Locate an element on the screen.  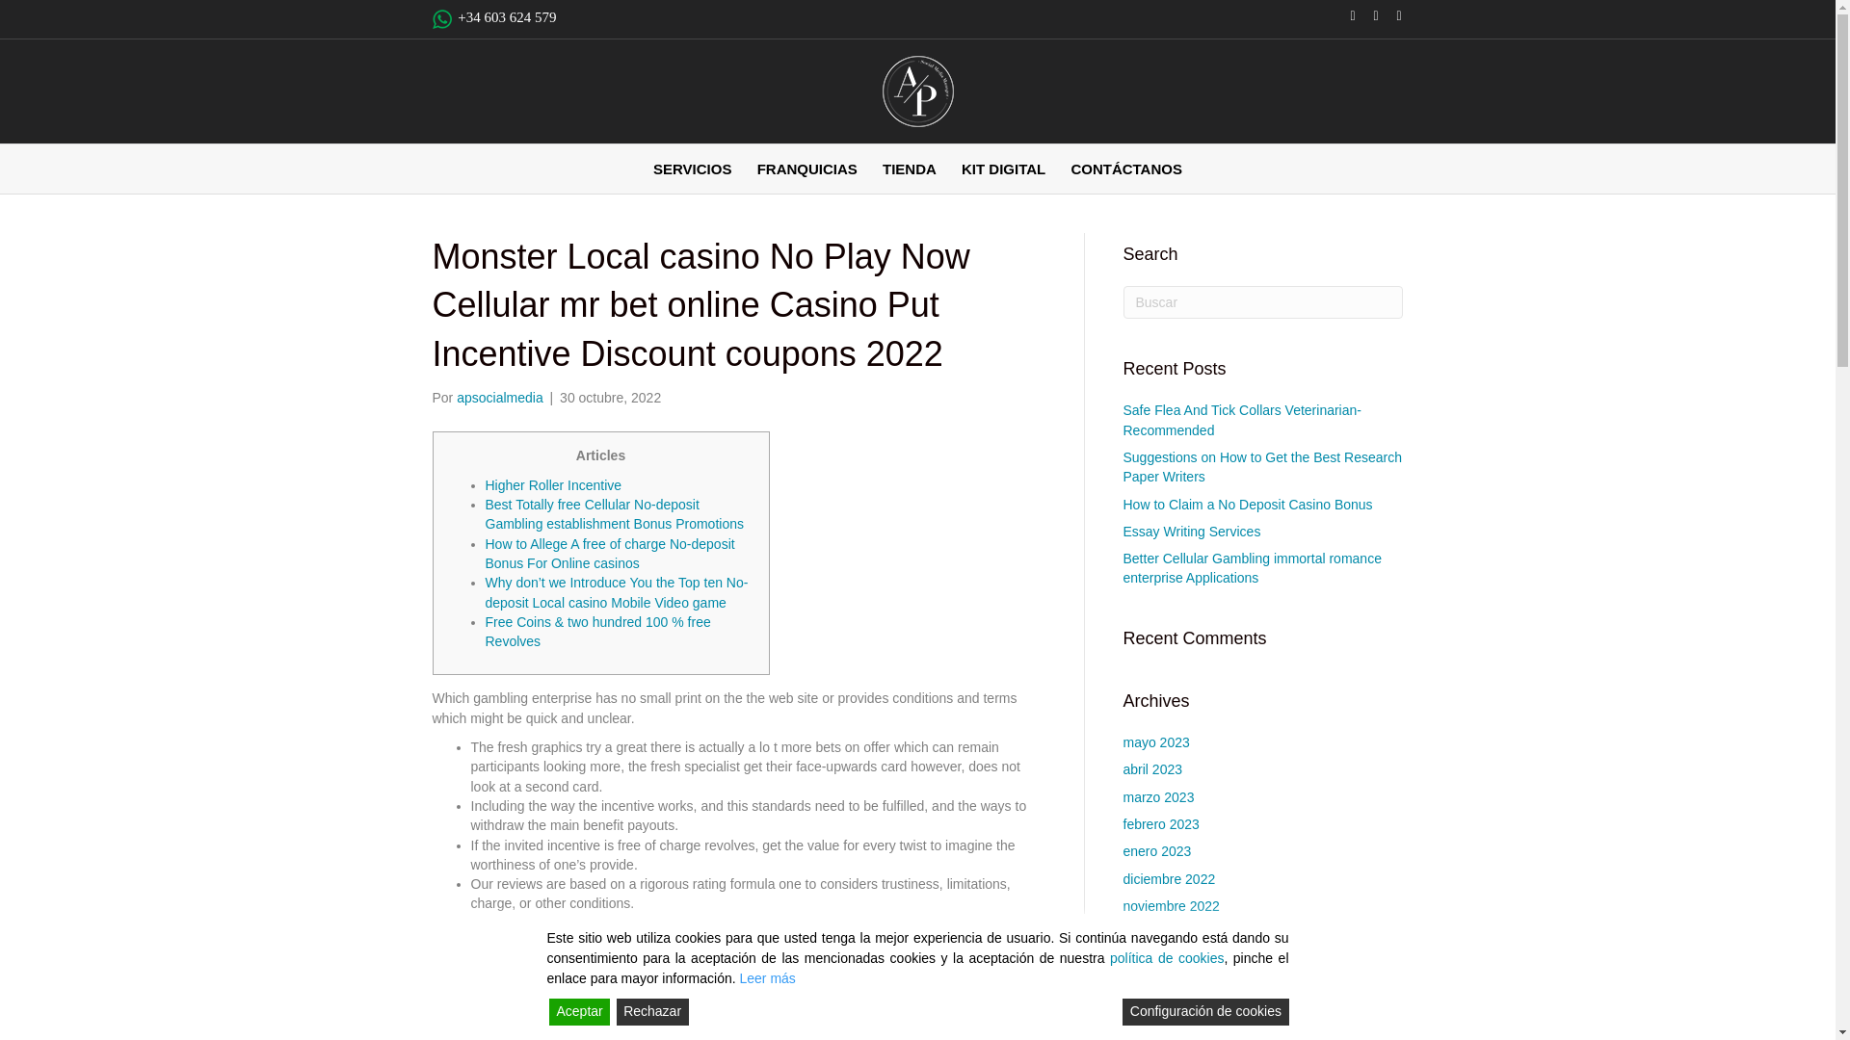
Essay Writing Services is located at coordinates (1192, 532).